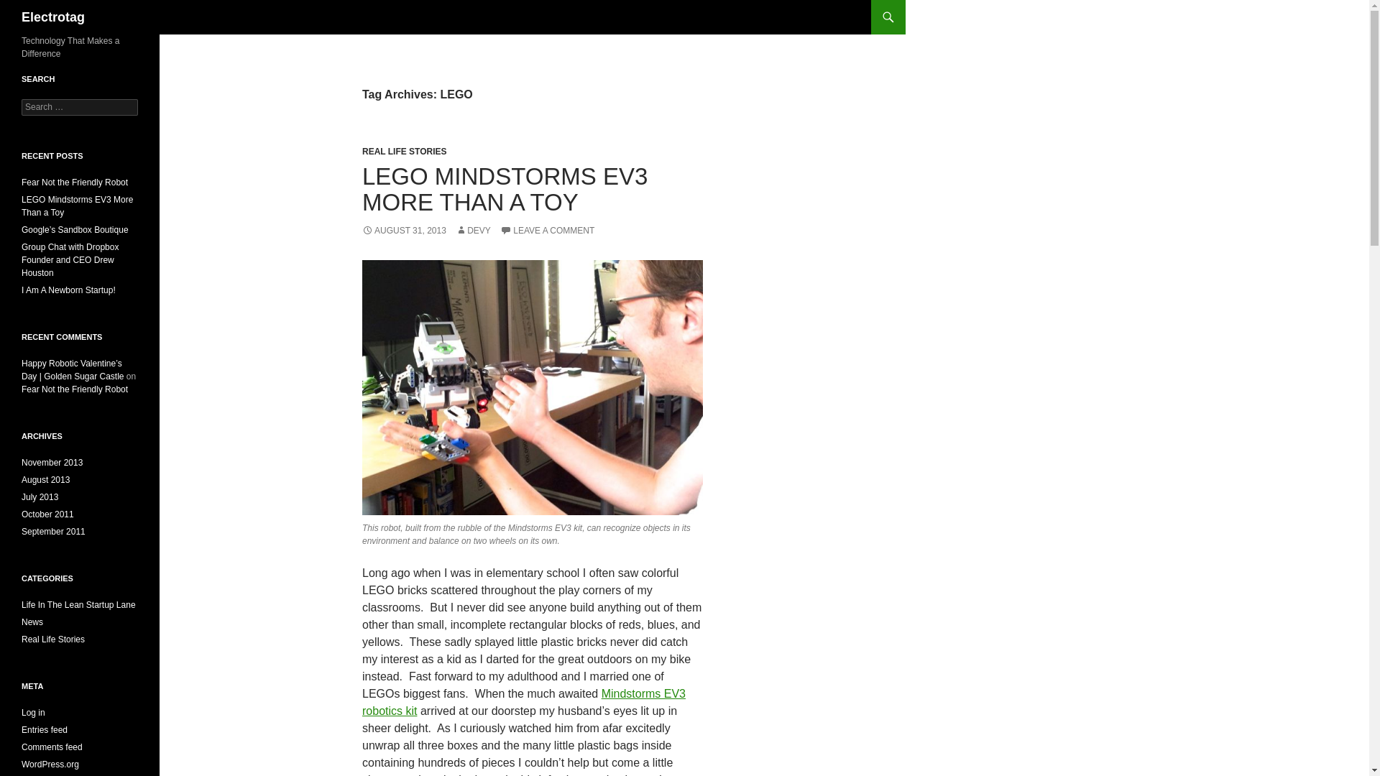 This screenshot has width=1380, height=776. Describe the element at coordinates (53, 17) in the screenshot. I see `Electrotag` at that location.